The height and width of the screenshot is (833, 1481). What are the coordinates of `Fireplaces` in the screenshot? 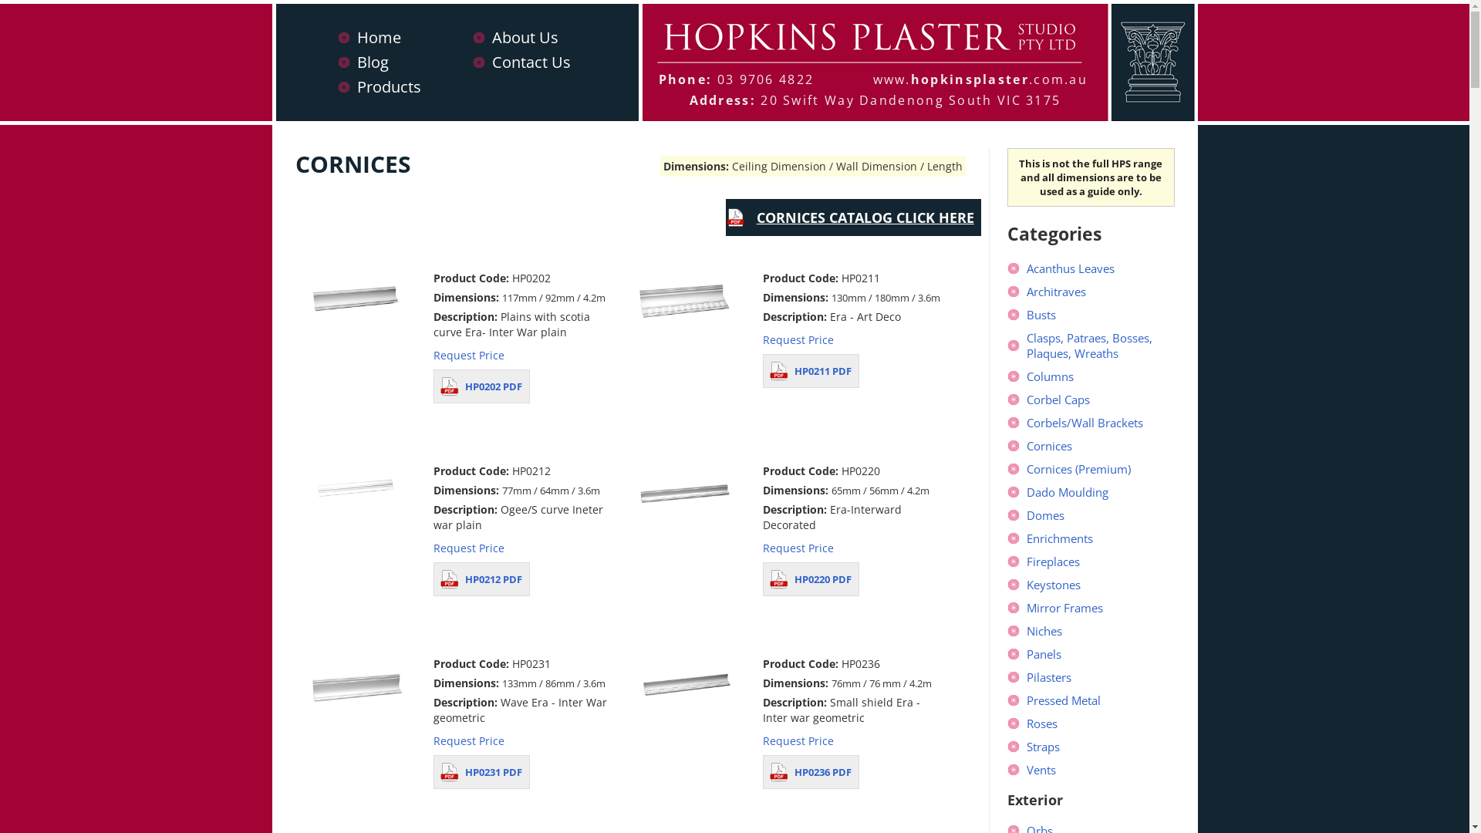 It's located at (1054, 562).